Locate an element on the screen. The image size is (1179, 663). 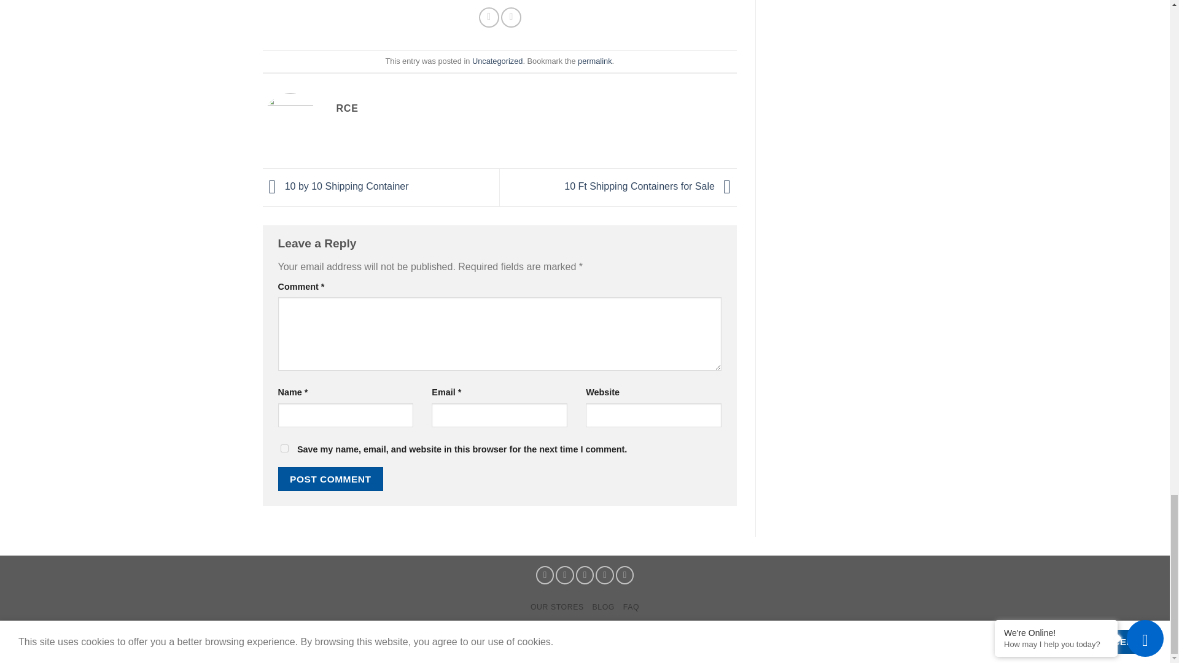
yes is located at coordinates (284, 448).